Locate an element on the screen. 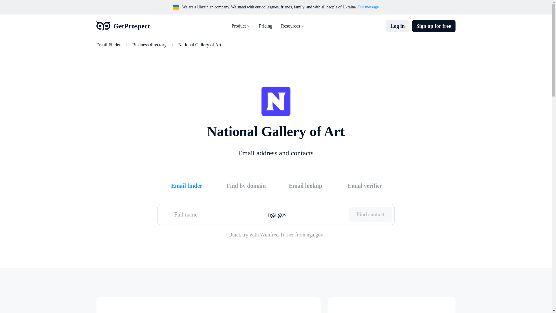 This screenshot has height=313, width=556. Find contact is located at coordinates (370, 214).